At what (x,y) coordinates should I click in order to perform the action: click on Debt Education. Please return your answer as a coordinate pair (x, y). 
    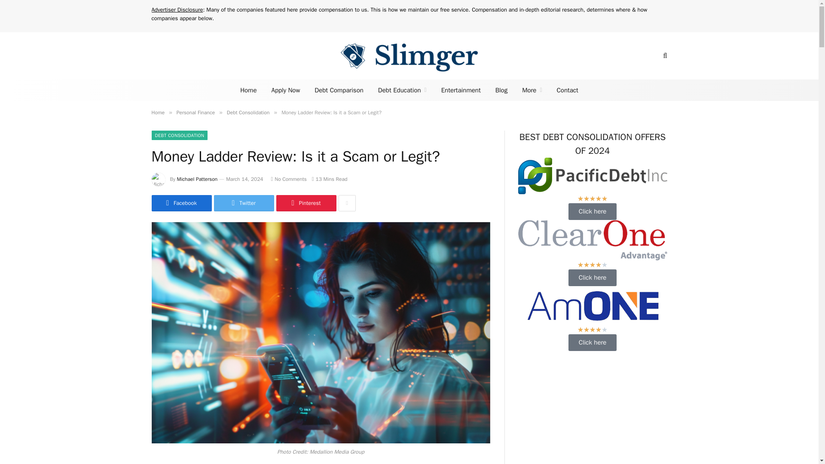
    Looking at the image, I should click on (402, 90).